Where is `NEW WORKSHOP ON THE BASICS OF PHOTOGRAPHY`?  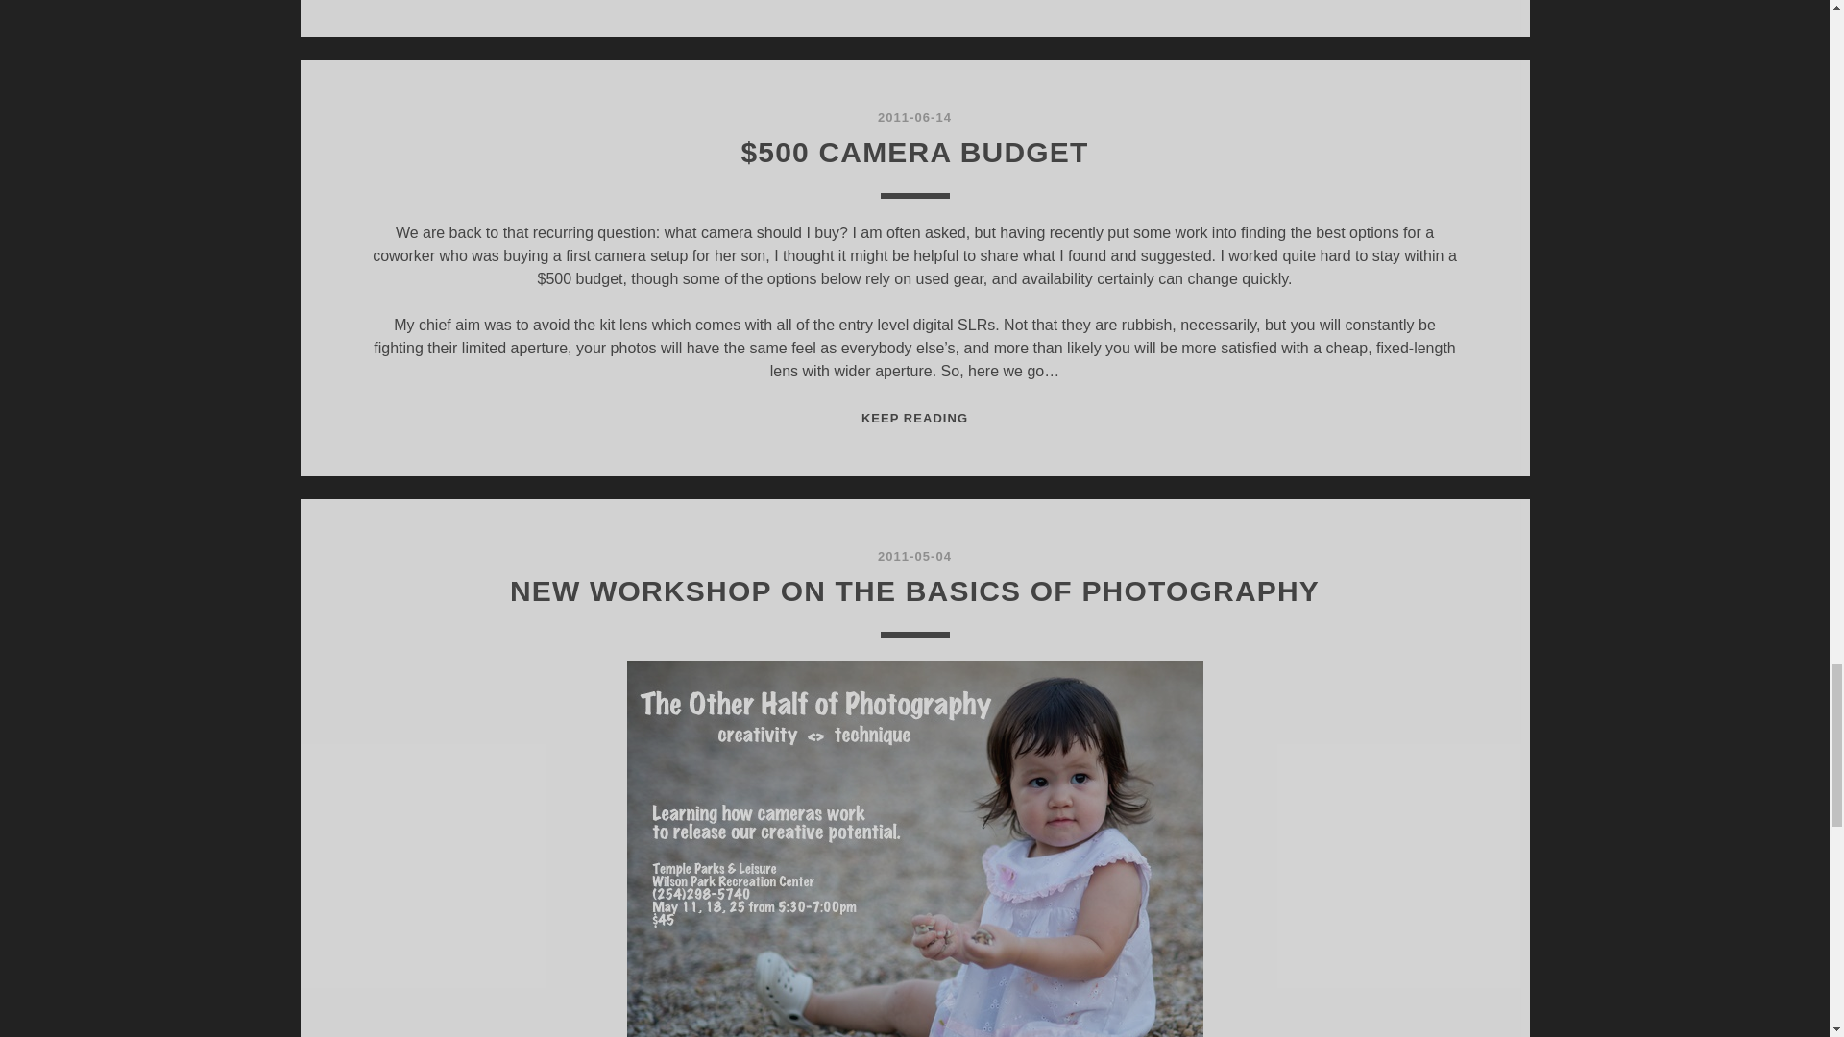 NEW WORKSHOP ON THE BASICS OF PHOTOGRAPHY is located at coordinates (914, 591).